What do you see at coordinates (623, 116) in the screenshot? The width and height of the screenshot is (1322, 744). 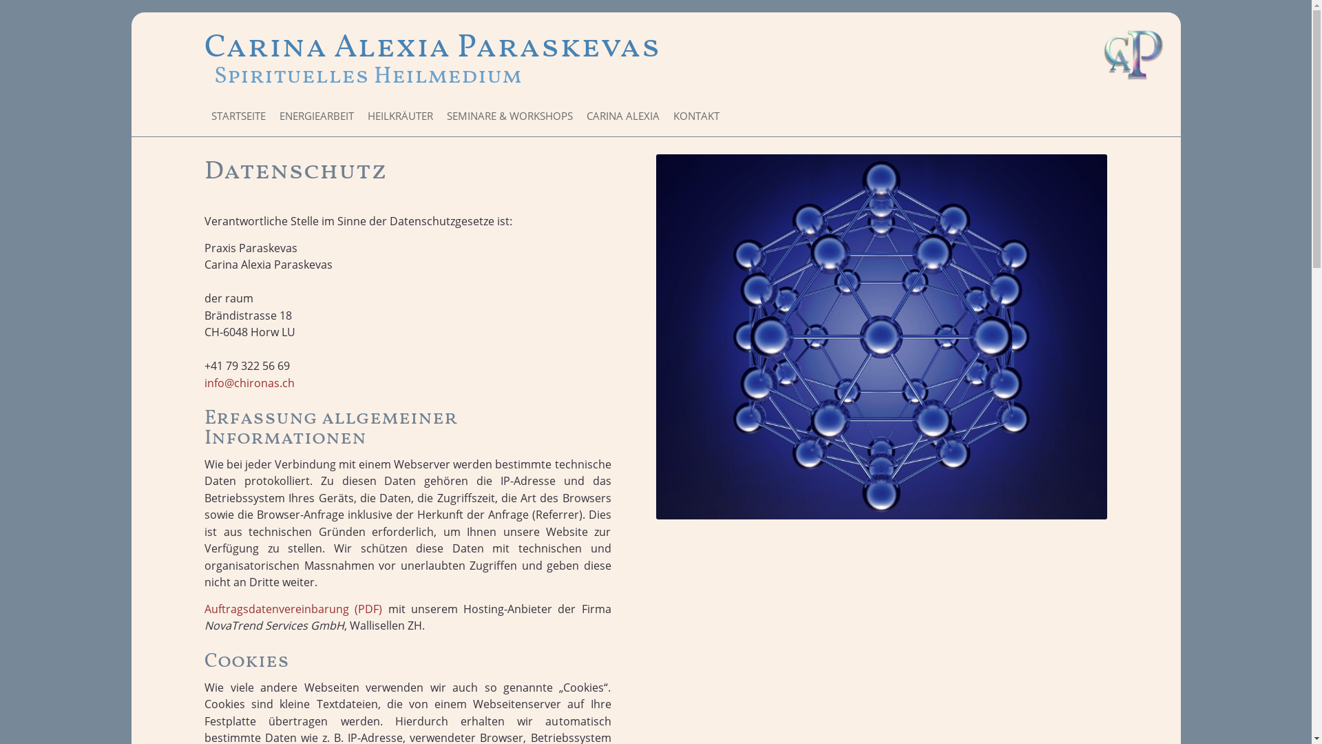 I see `CARINA ALEXIA` at bounding box center [623, 116].